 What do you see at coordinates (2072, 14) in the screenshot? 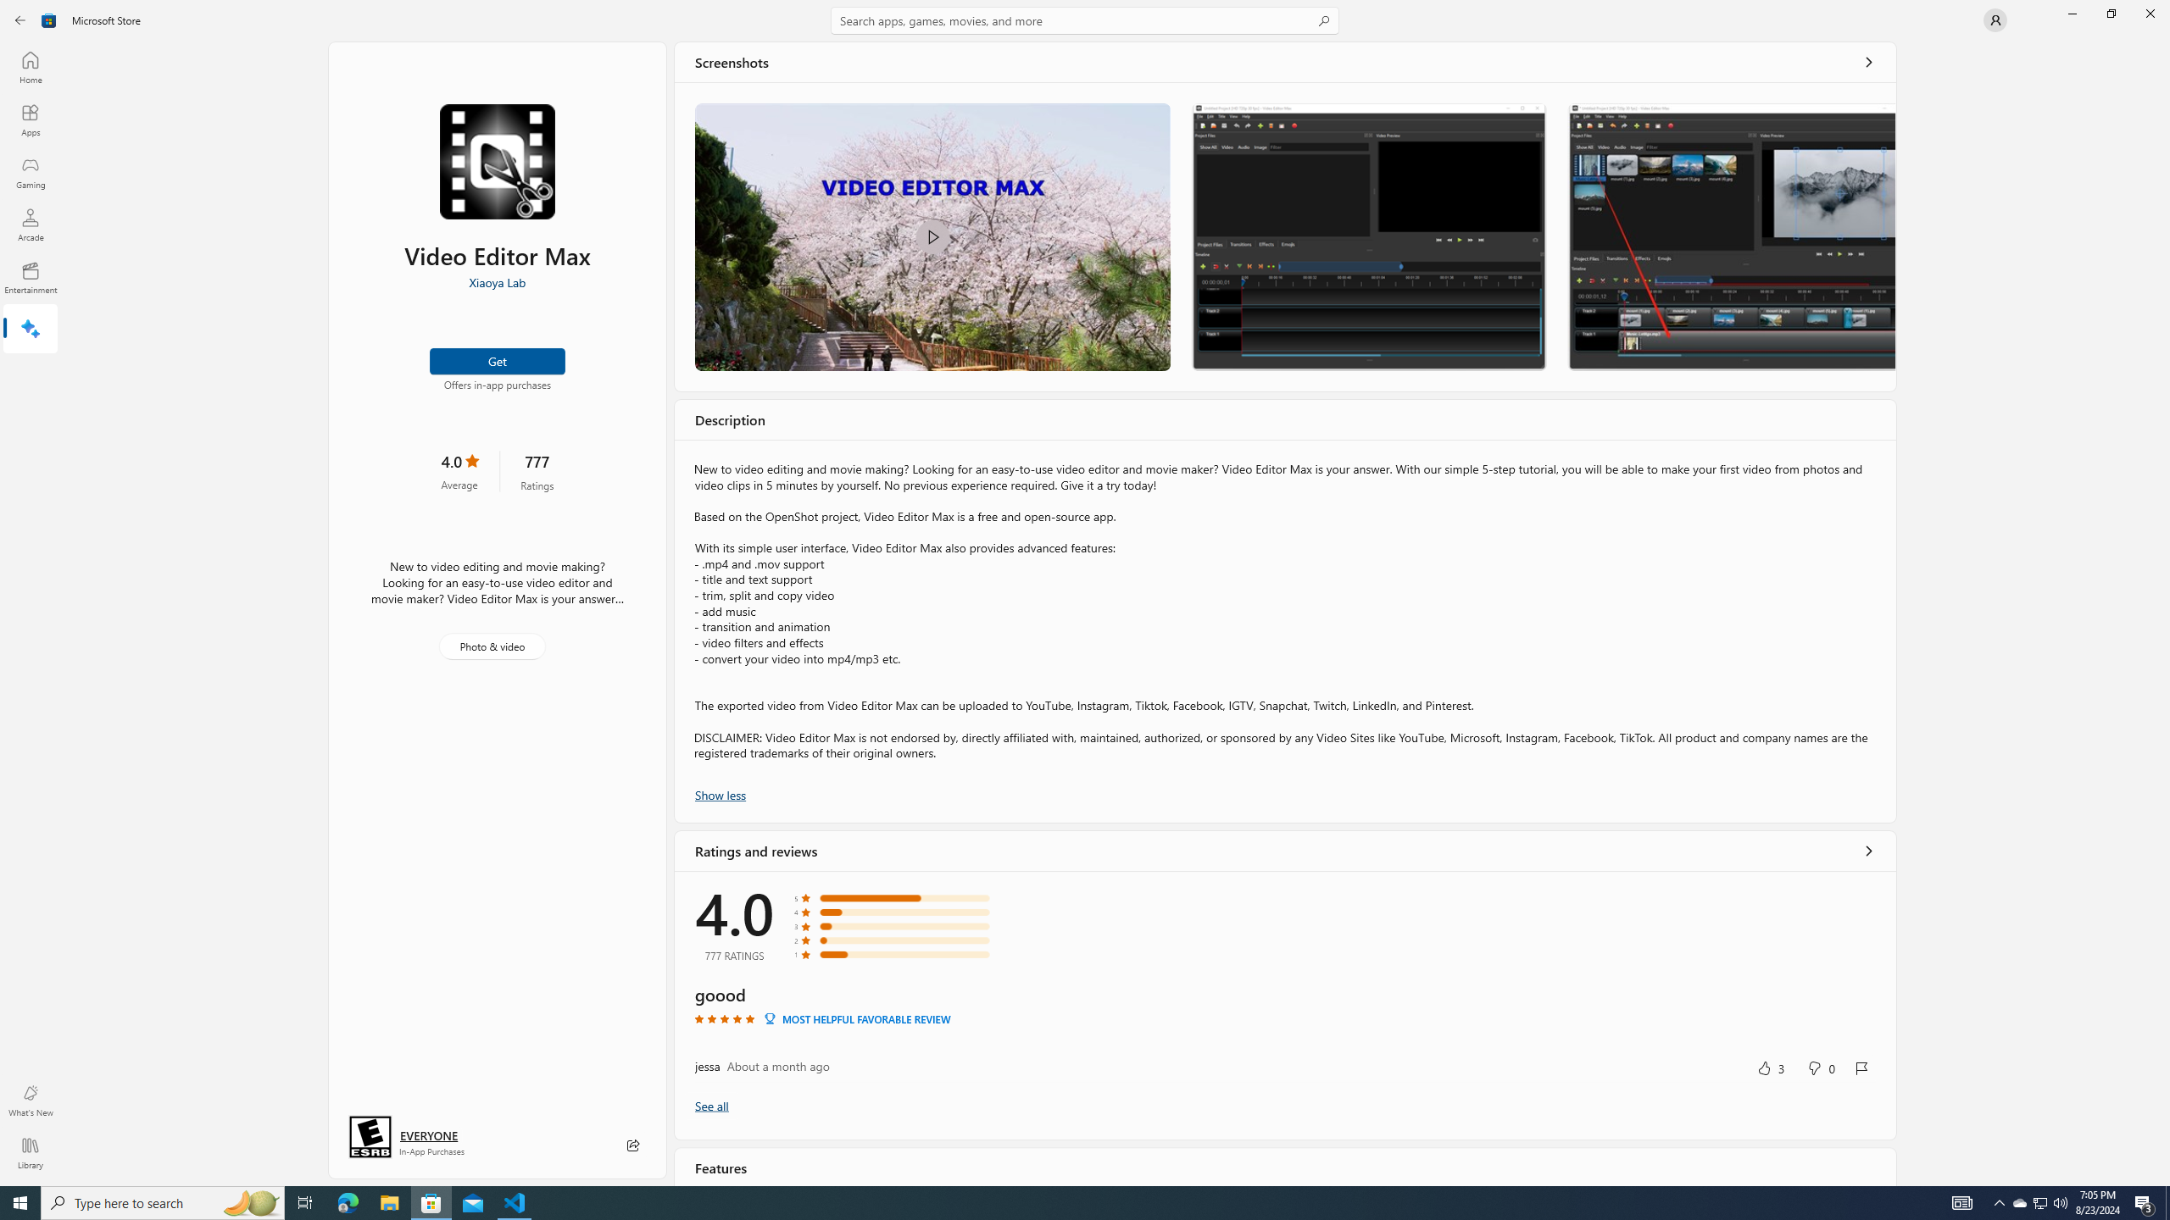
I see `Minimize Microsoft Store` at bounding box center [2072, 14].